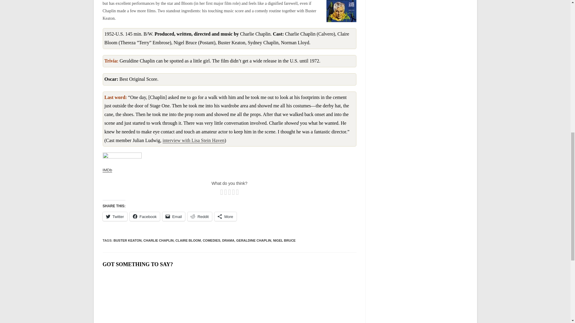 The image size is (575, 323). What do you see at coordinates (174, 216) in the screenshot?
I see `Click to email a link to a friend` at bounding box center [174, 216].